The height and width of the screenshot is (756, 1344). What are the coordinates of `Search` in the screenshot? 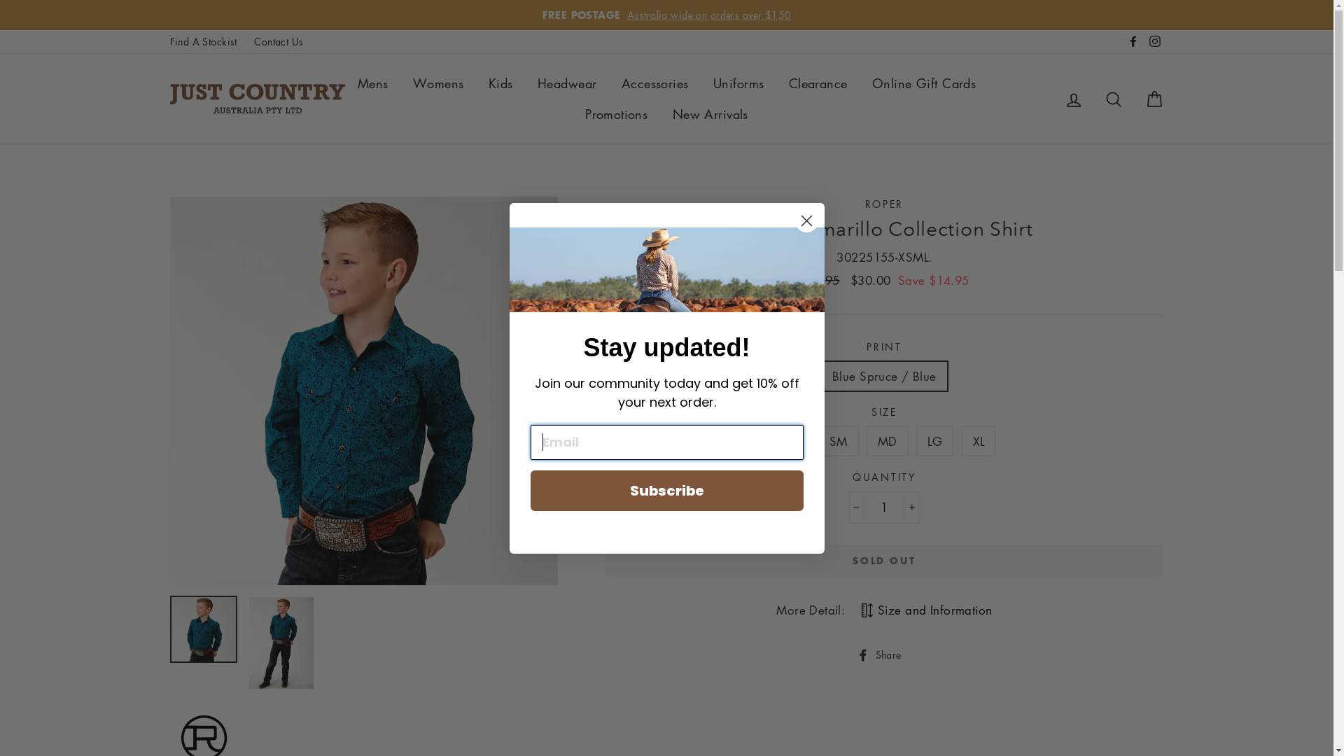 It's located at (1114, 98).